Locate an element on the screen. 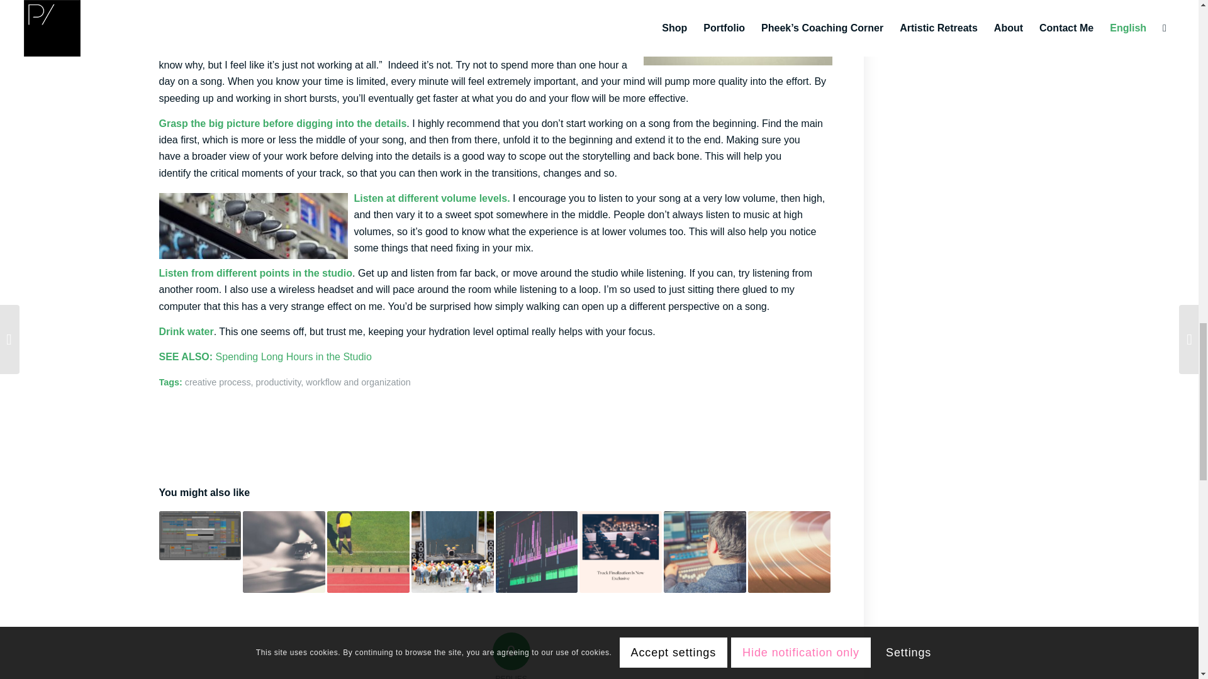 The height and width of the screenshot is (679, 1208). Bouncing stems and mix is located at coordinates (537, 552).